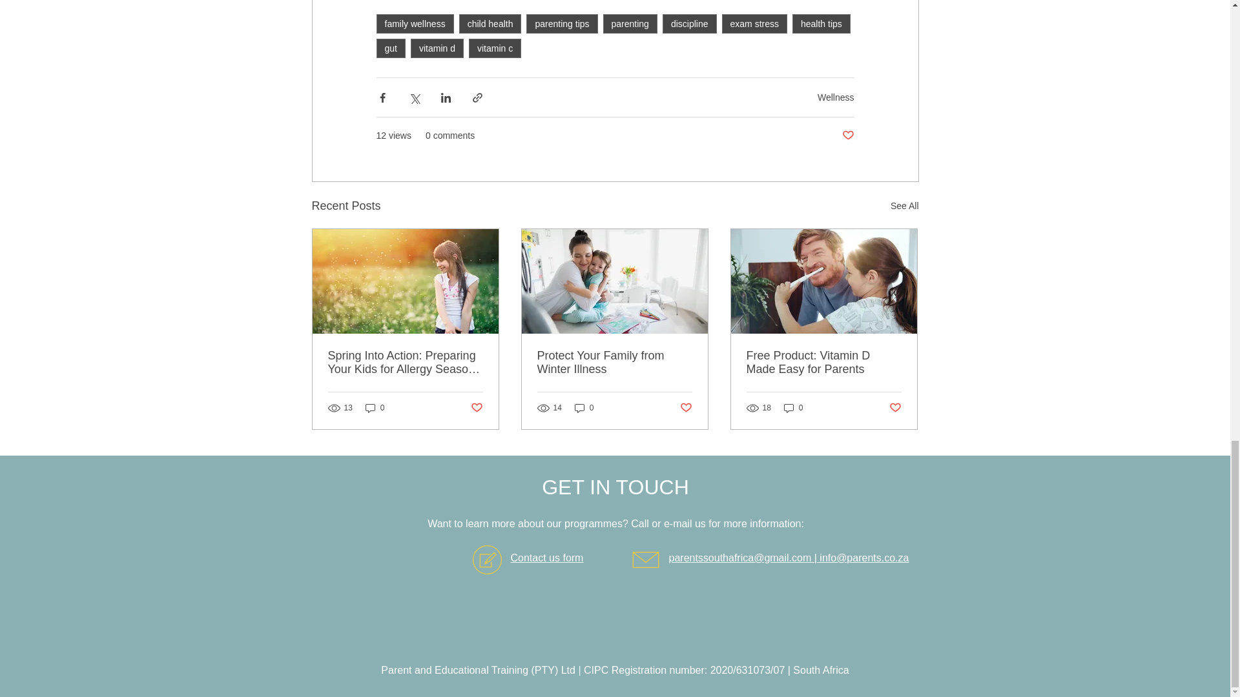  What do you see at coordinates (847, 136) in the screenshot?
I see `Post not marked as liked` at bounding box center [847, 136].